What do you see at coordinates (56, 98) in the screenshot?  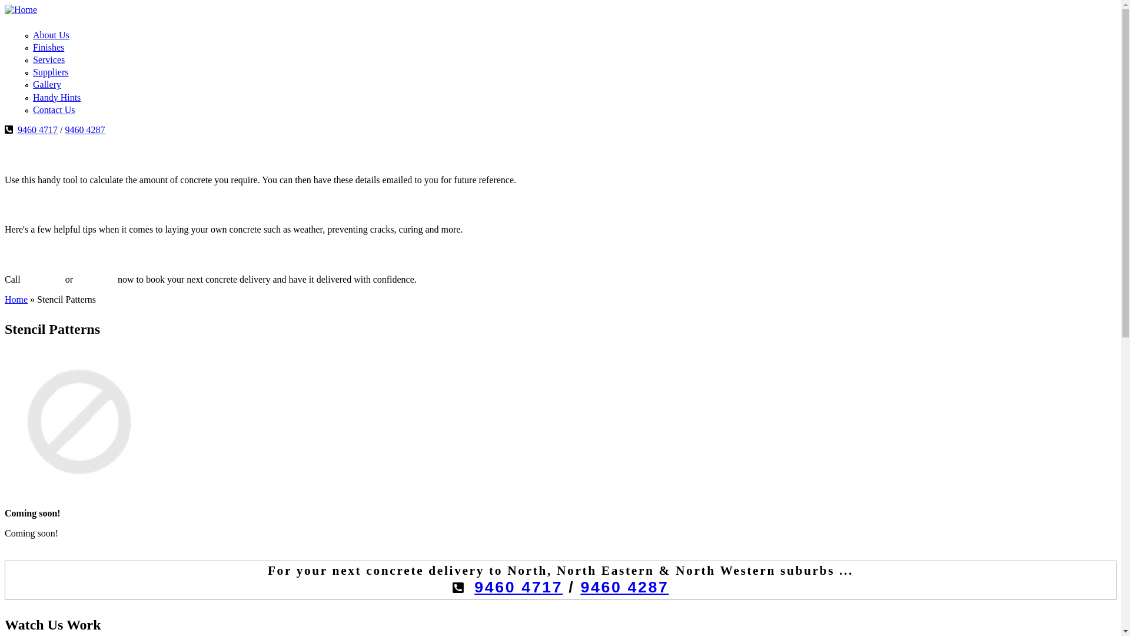 I see `Handy Hints` at bounding box center [56, 98].